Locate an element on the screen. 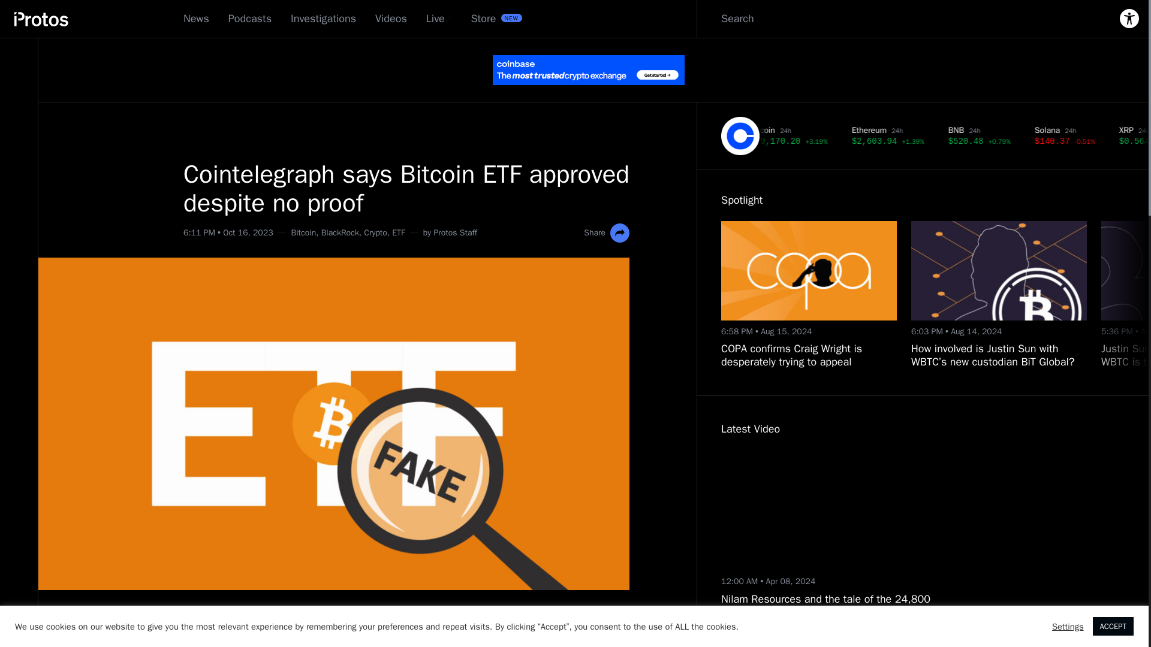 The width and height of the screenshot is (1151, 647). BlackRock is located at coordinates (340, 232).